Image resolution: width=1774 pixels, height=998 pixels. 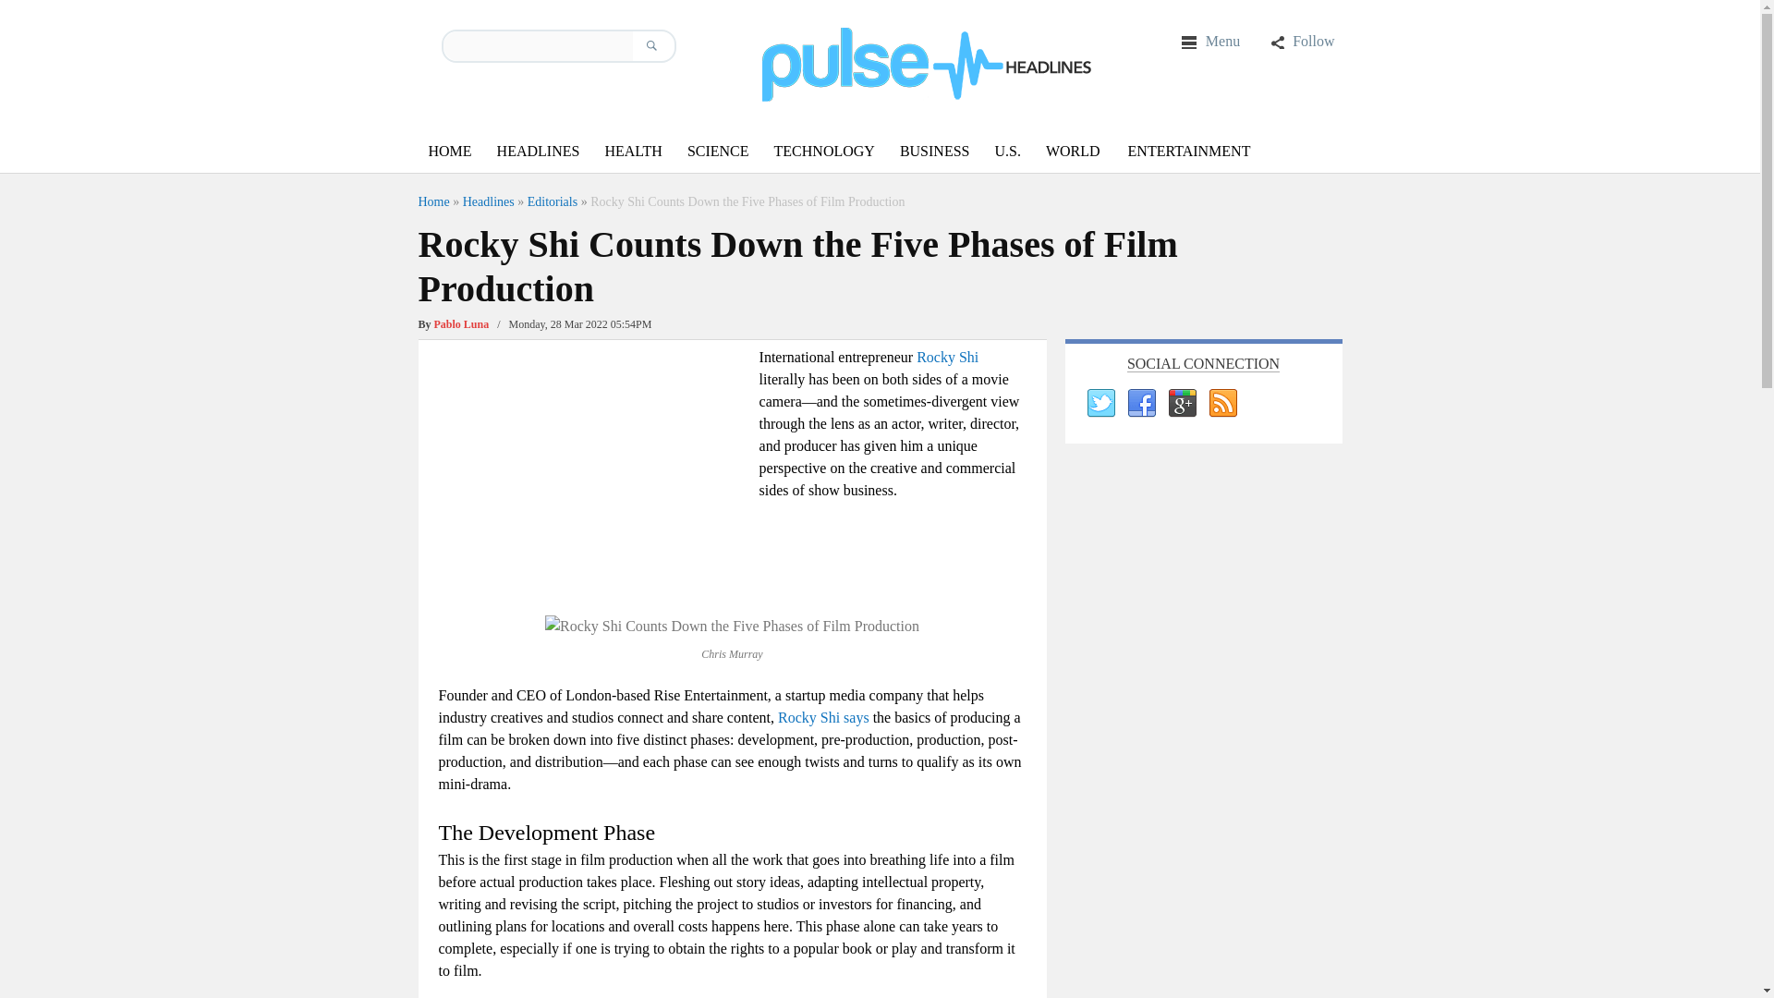 I want to click on Follow, so click(x=1301, y=41).